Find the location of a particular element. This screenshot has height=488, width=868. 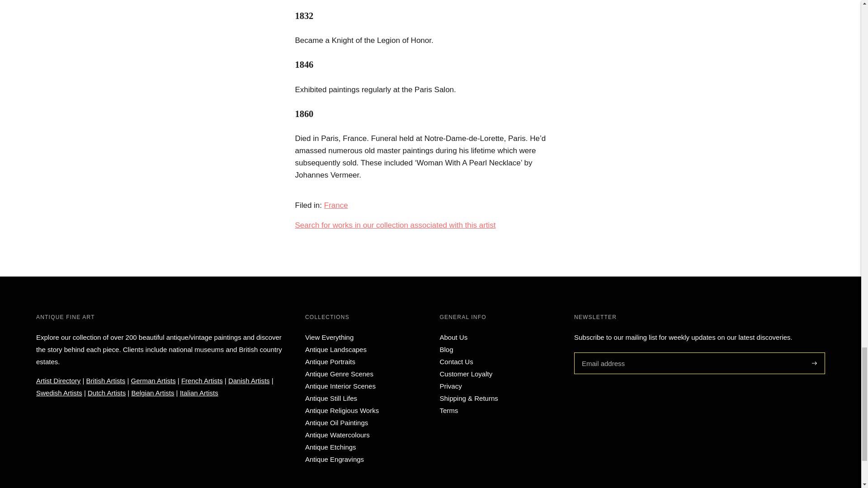

German Artists is located at coordinates (153, 380).